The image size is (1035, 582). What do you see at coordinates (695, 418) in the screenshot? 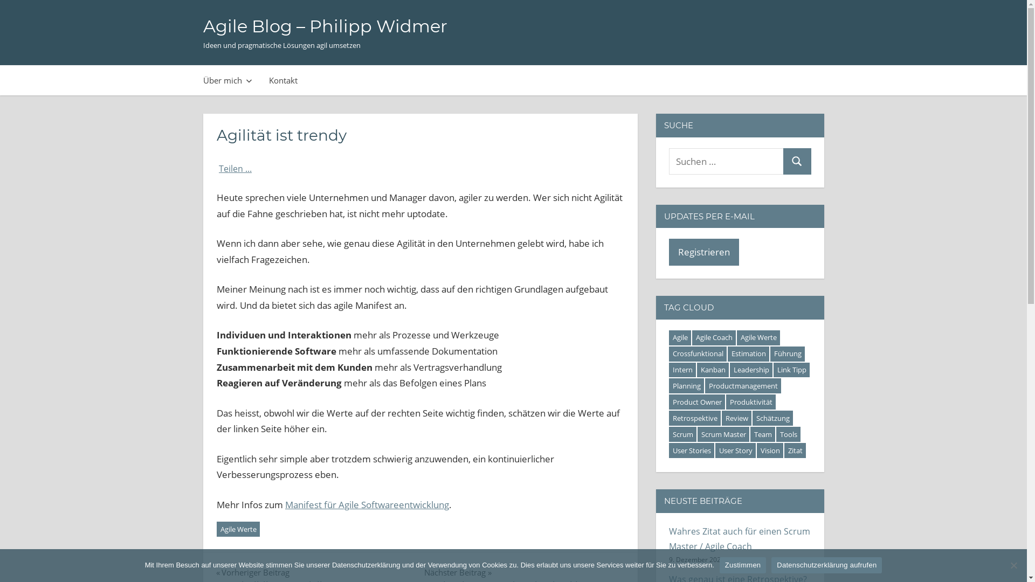
I see `Retrospektive` at bounding box center [695, 418].